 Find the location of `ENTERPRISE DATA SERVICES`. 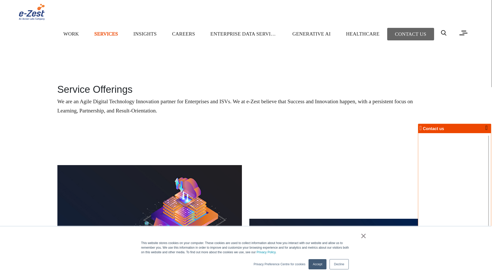

ENTERPRISE DATA SERVICES is located at coordinates (244, 34).